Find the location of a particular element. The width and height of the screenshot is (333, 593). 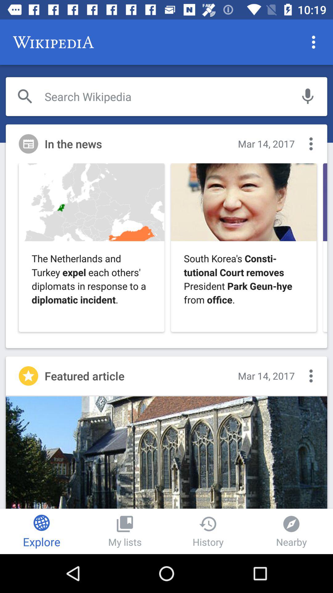

click on 3 vertical dots icon which is to the right side of the text which says featured article mar 14 2017 is located at coordinates (311, 376).